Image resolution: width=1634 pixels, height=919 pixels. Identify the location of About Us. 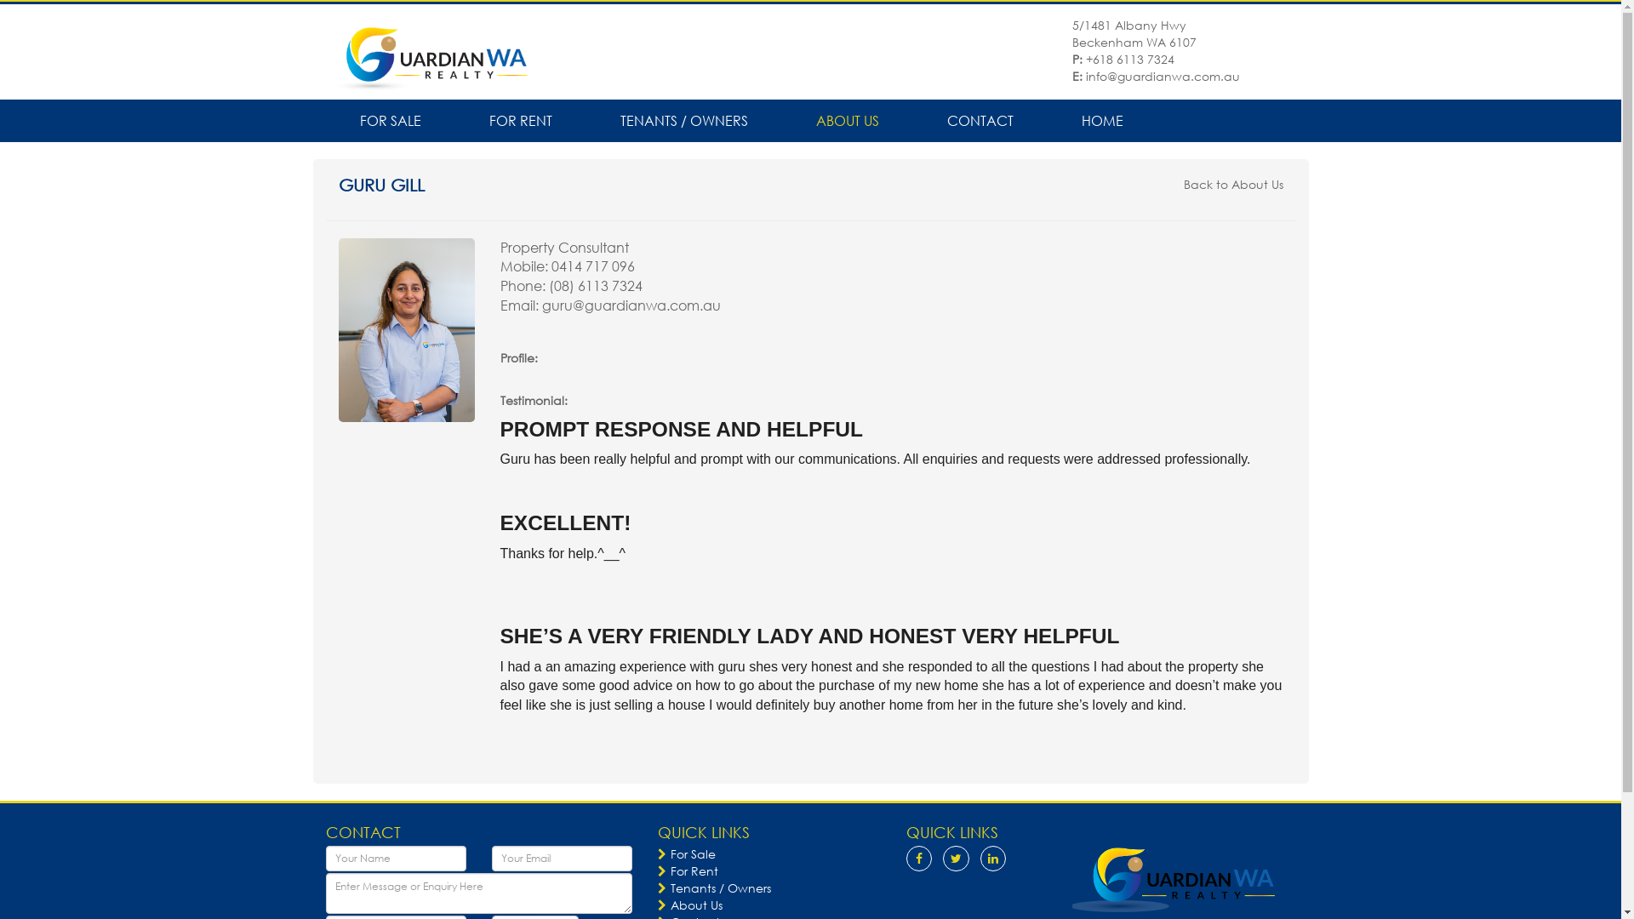
(689, 905).